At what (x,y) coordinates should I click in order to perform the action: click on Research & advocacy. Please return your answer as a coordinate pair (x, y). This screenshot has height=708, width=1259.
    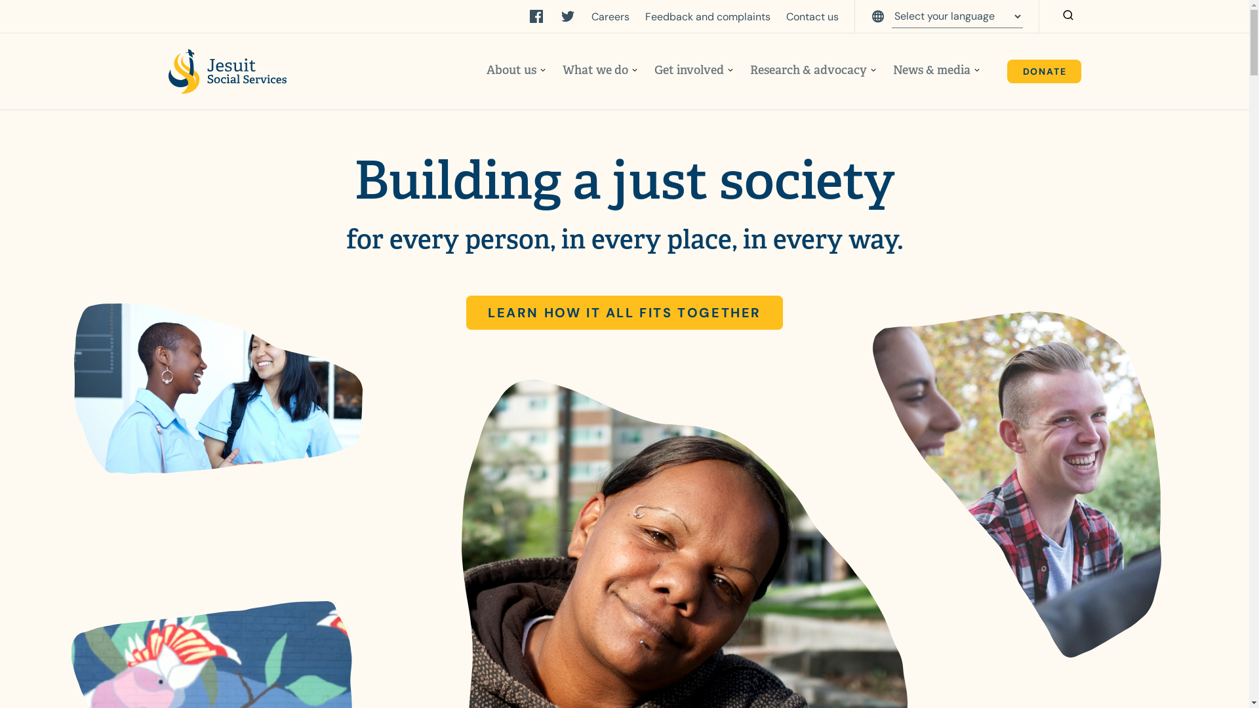
    Looking at the image, I should click on (809, 70).